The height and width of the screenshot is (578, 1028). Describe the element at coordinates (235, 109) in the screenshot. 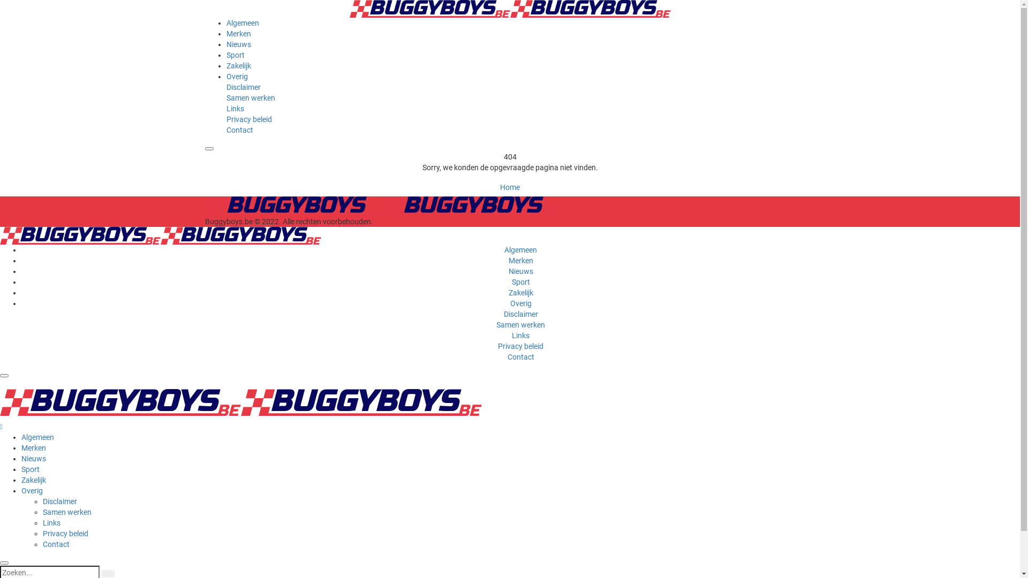

I see `Links` at that location.